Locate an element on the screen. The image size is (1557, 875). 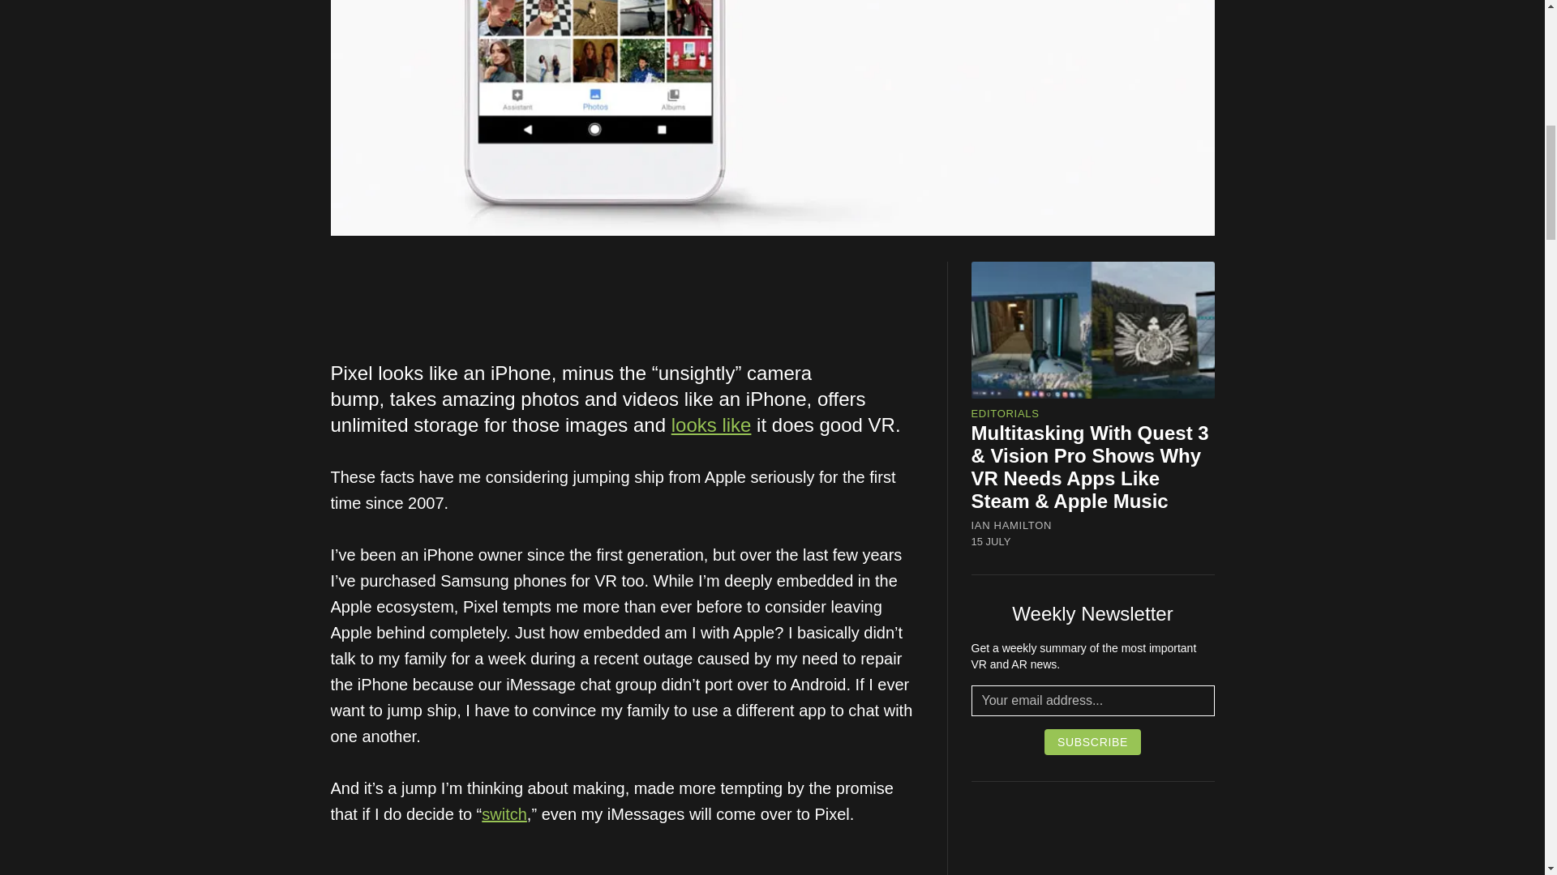
Subscribe is located at coordinates (1093, 742).